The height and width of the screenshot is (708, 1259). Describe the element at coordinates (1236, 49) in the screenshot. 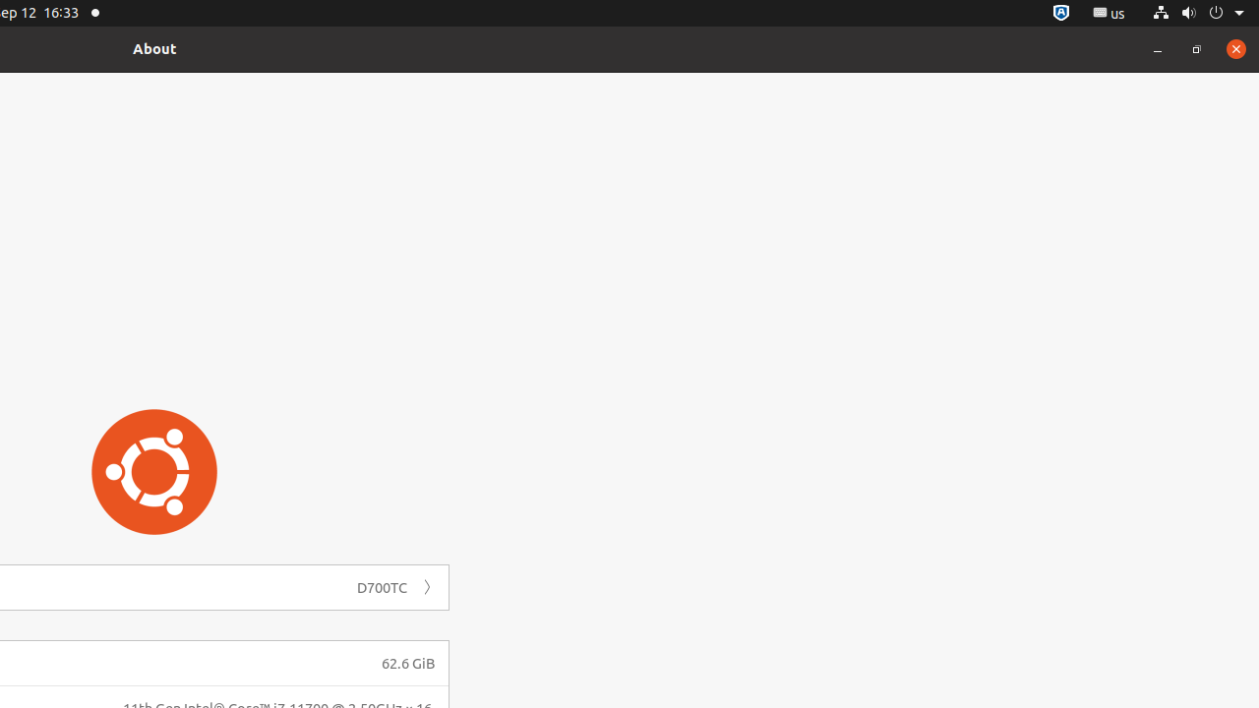

I see `Close` at that location.